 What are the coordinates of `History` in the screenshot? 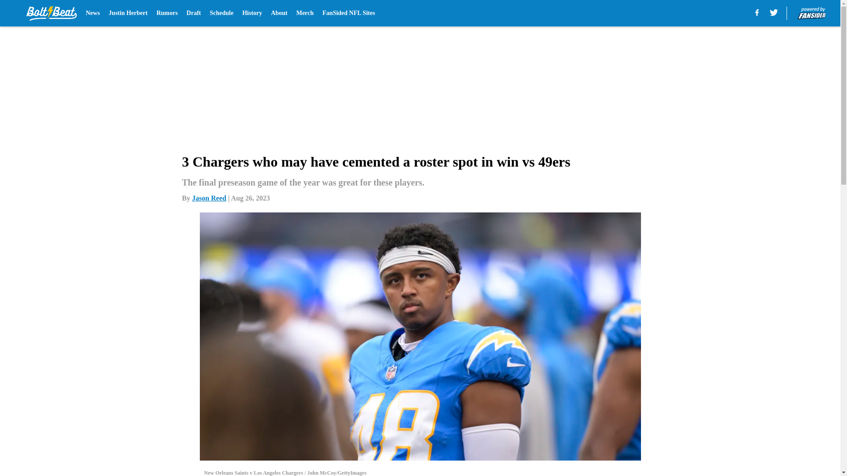 It's located at (252, 13).